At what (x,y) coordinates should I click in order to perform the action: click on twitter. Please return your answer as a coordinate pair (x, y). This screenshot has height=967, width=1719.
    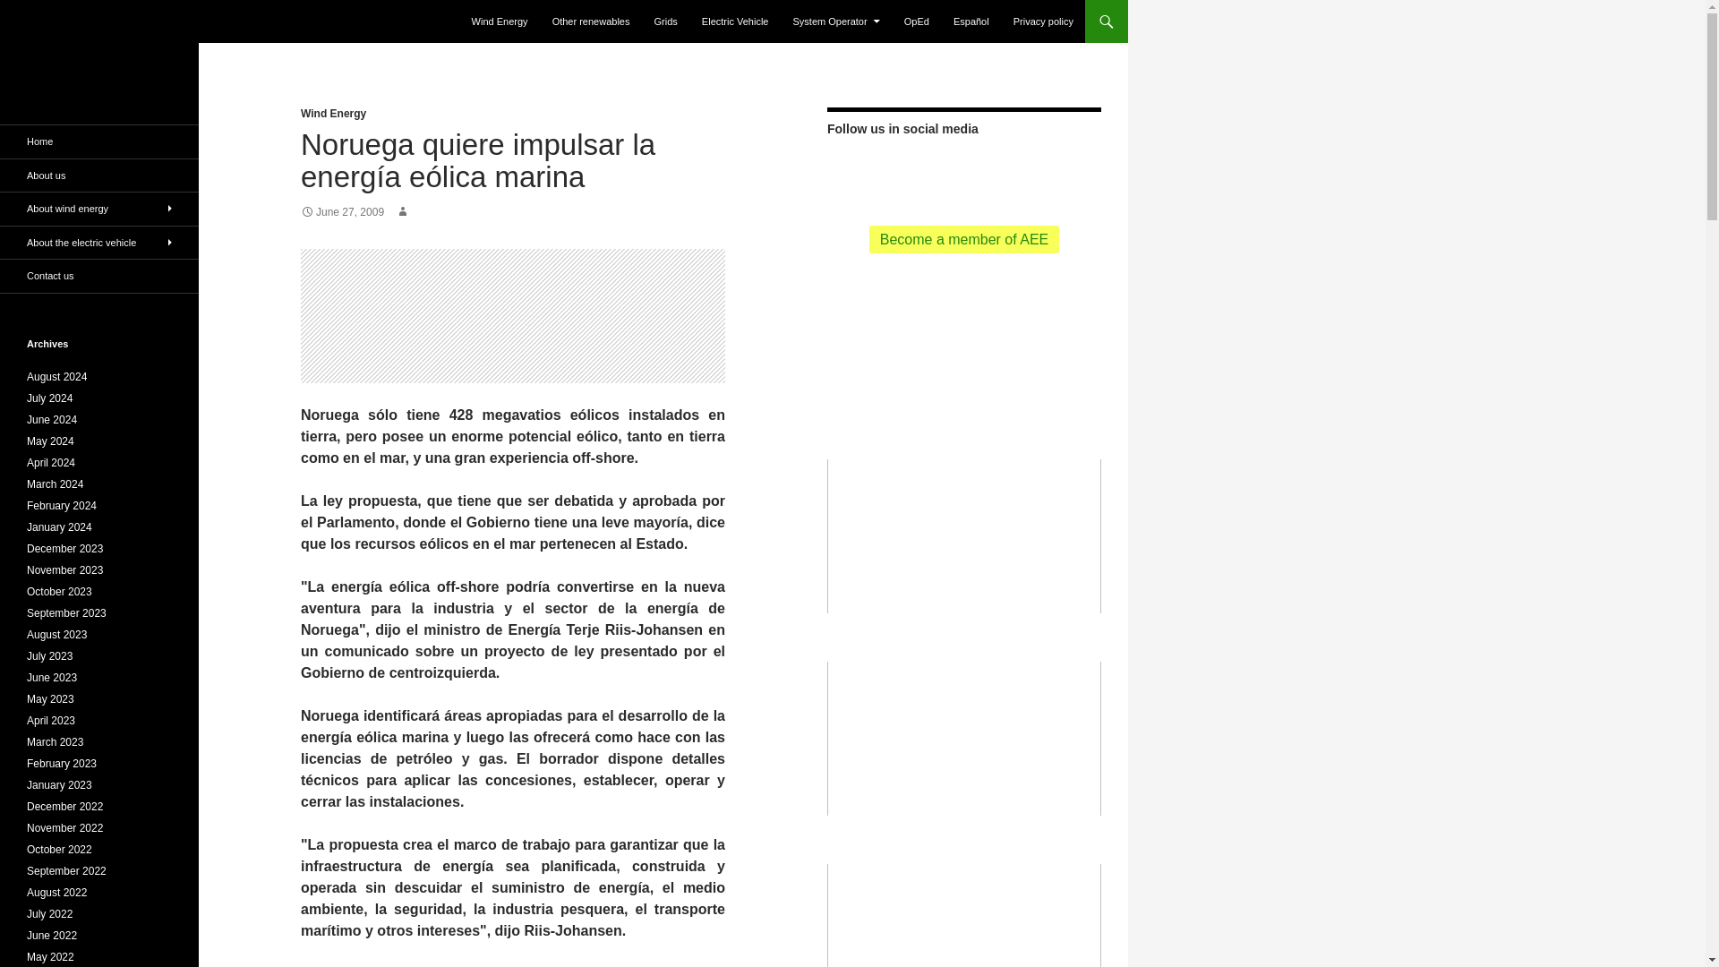
    Looking at the image, I should click on (932, 172).